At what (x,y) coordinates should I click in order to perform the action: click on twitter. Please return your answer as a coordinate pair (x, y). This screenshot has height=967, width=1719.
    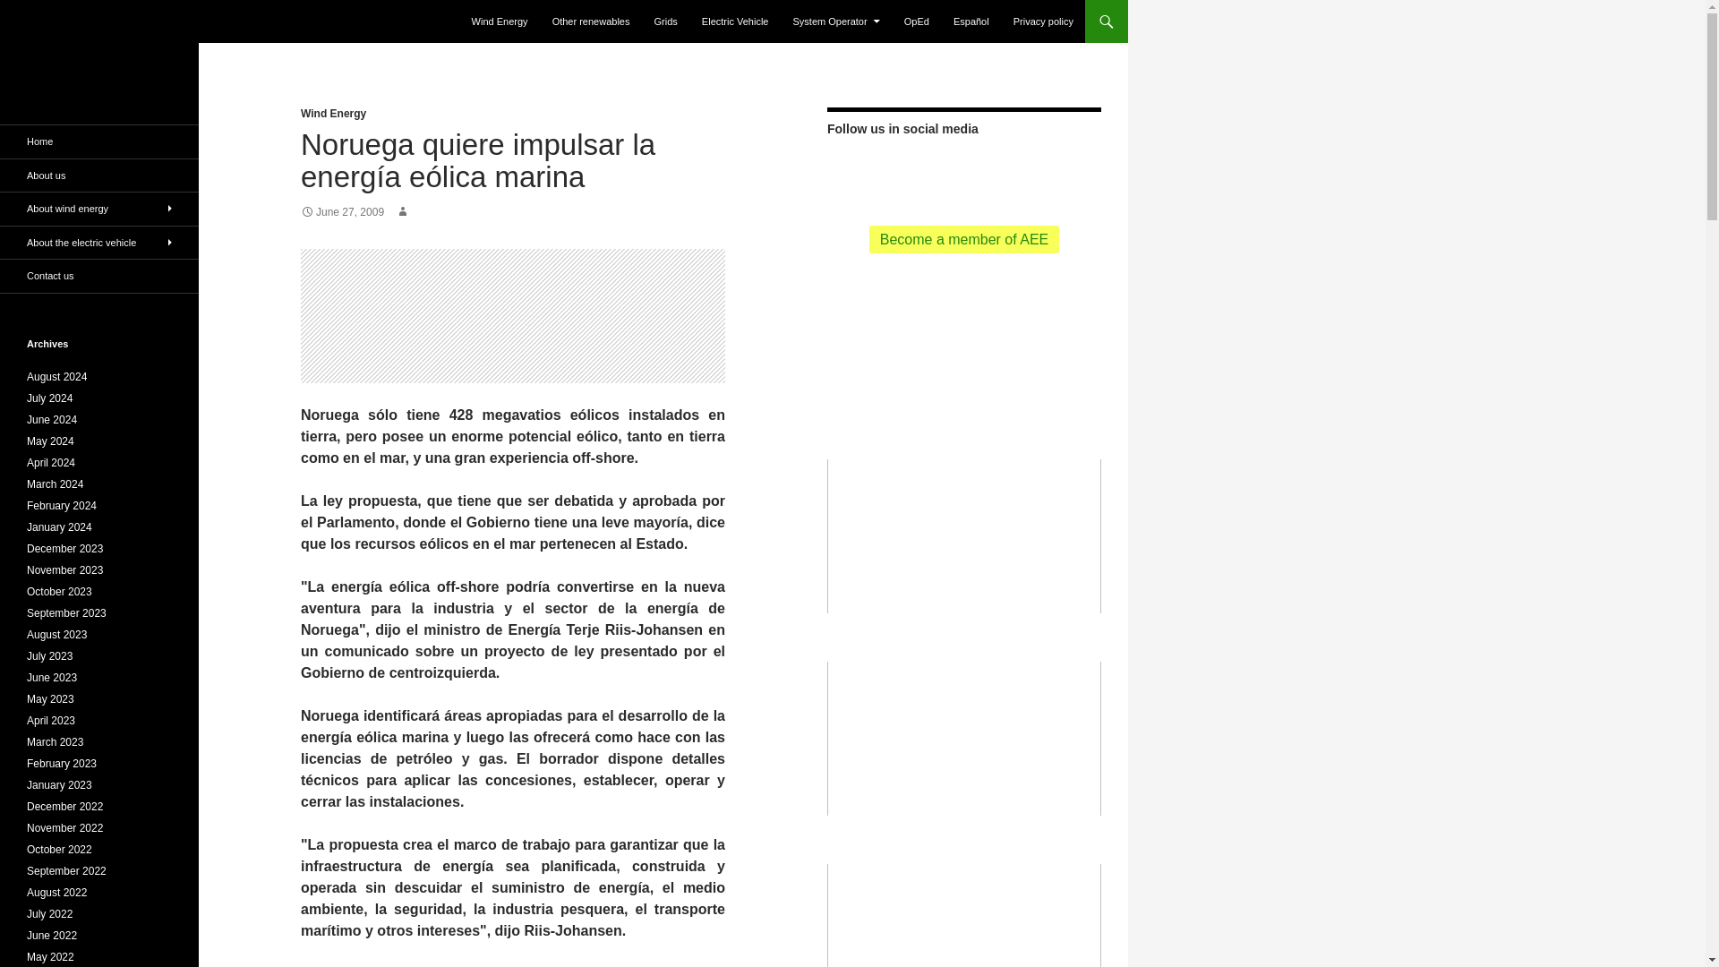
    Looking at the image, I should click on (932, 172).